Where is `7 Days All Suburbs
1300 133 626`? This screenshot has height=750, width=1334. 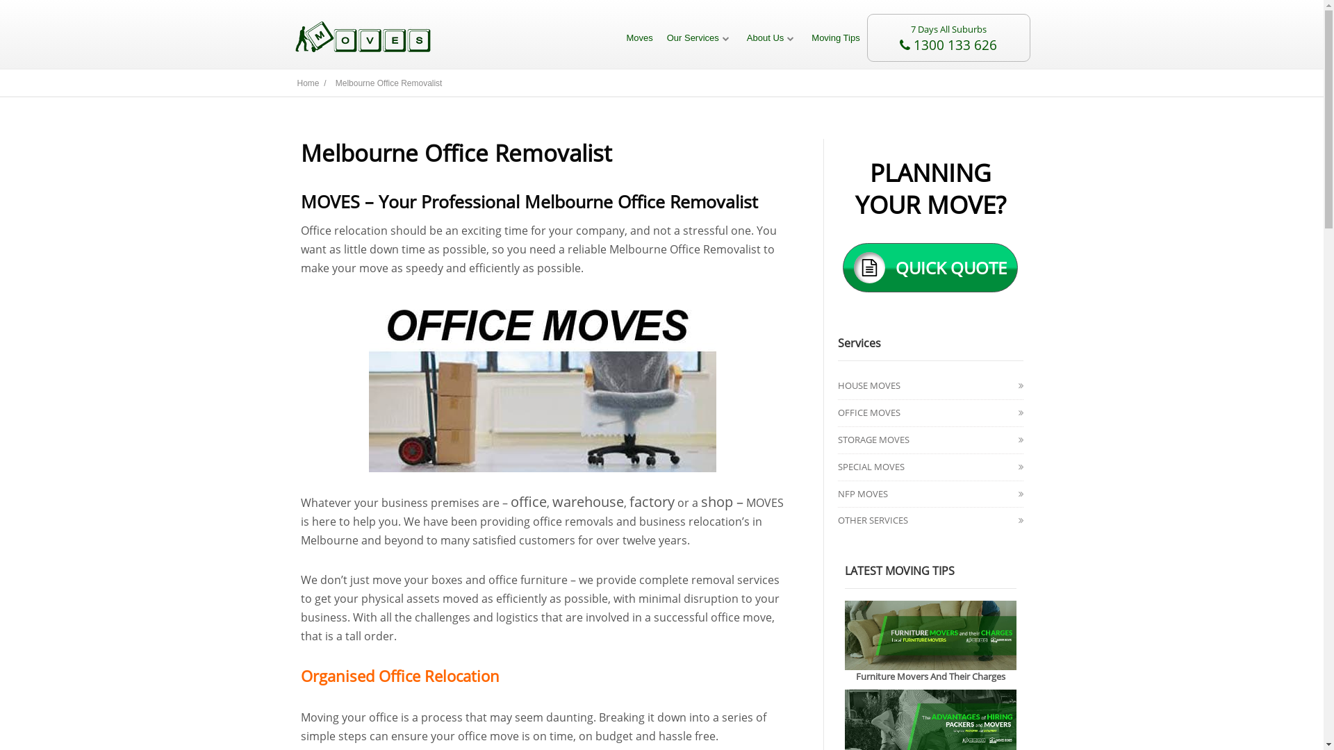
7 Days All Suburbs
1300 133 626 is located at coordinates (949, 37).